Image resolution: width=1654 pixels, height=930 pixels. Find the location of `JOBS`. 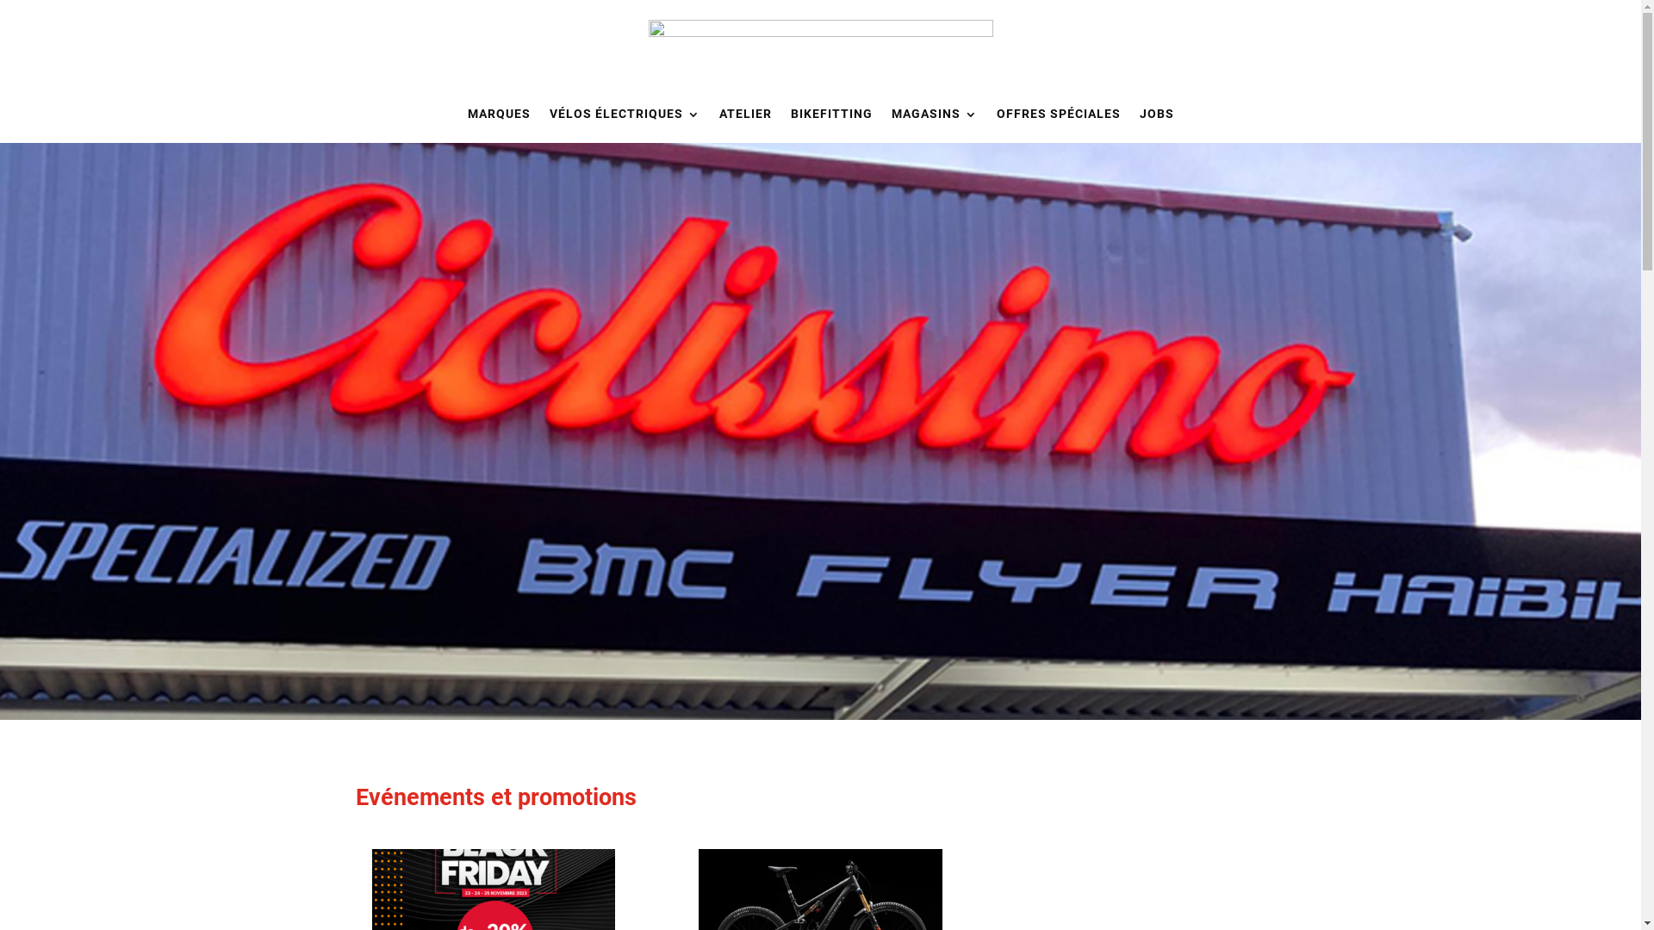

JOBS is located at coordinates (1156, 114).